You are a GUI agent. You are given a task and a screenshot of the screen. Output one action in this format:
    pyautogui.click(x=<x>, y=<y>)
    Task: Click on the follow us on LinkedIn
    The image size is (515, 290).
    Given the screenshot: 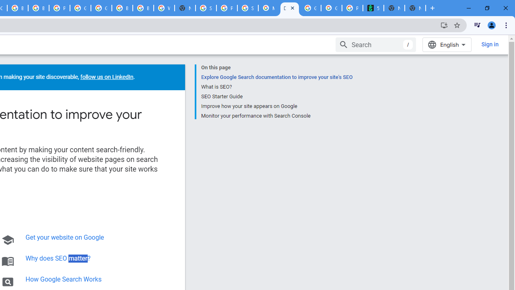 What is the action you would take?
    pyautogui.click(x=106, y=77)
    